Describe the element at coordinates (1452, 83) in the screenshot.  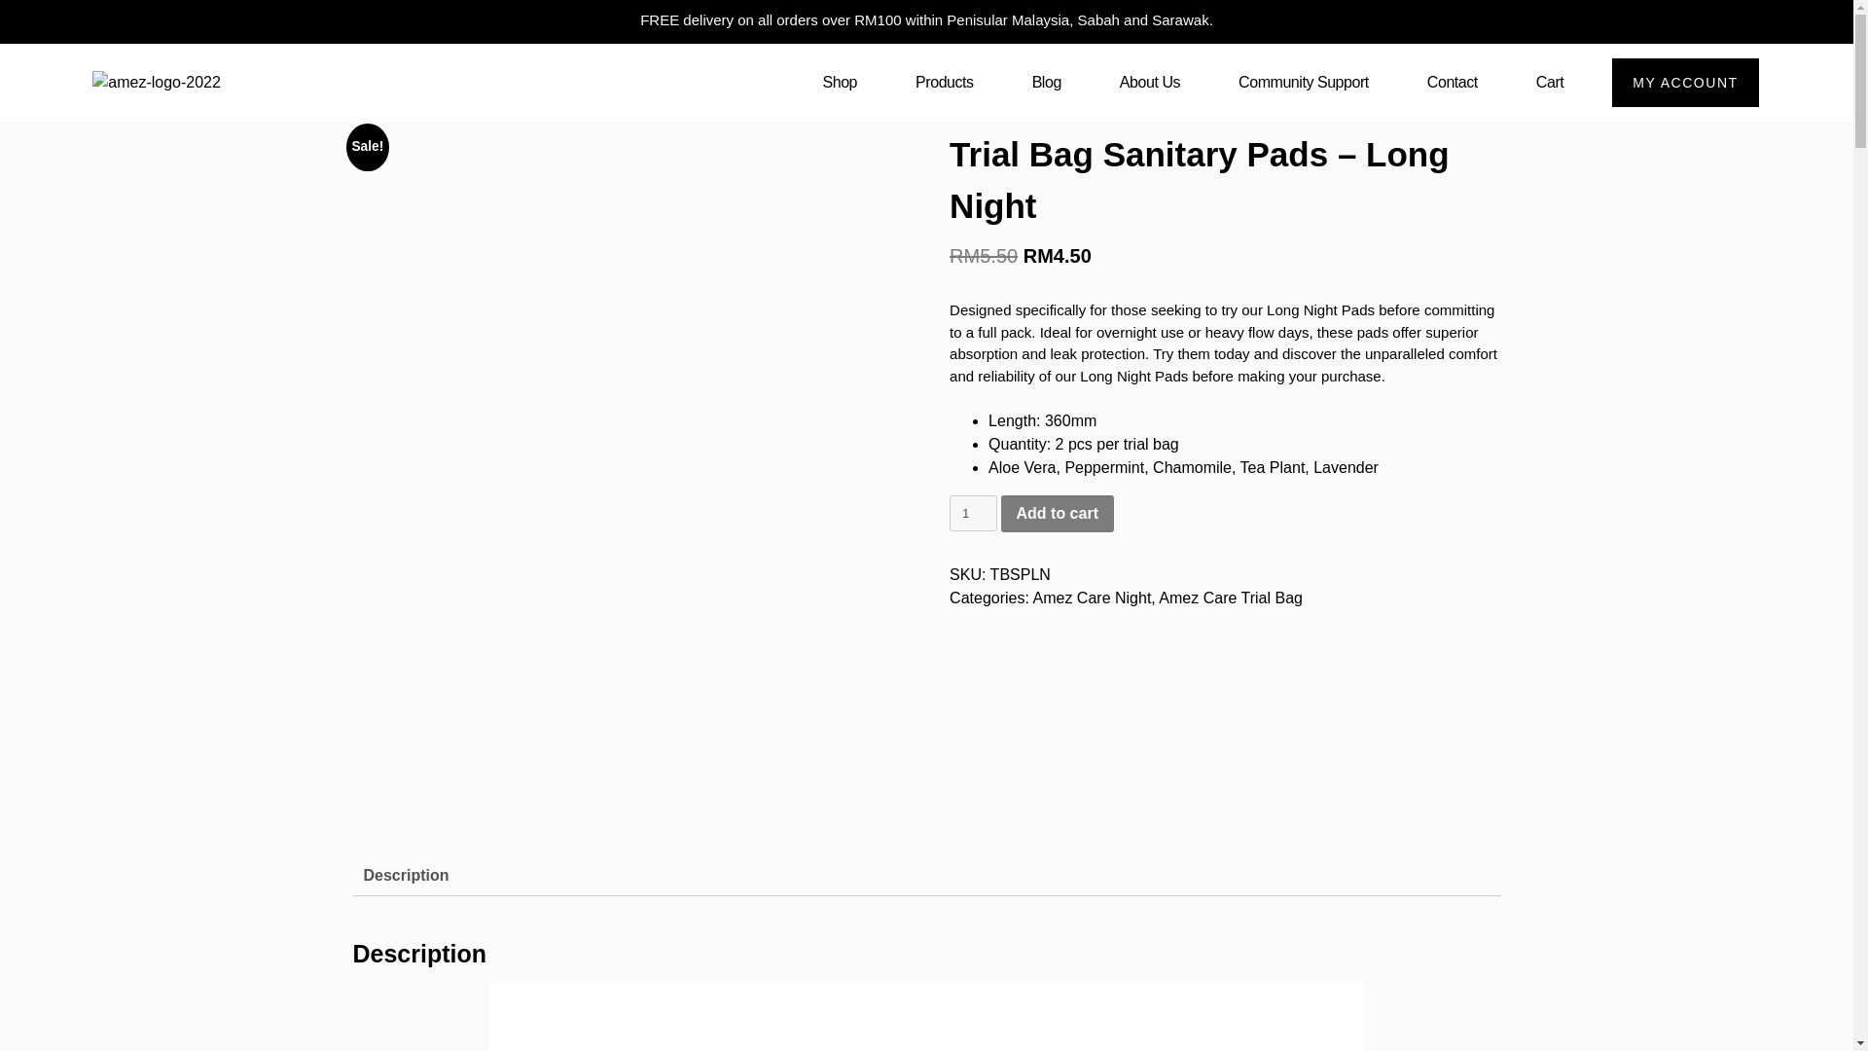
I see `Contact` at that location.